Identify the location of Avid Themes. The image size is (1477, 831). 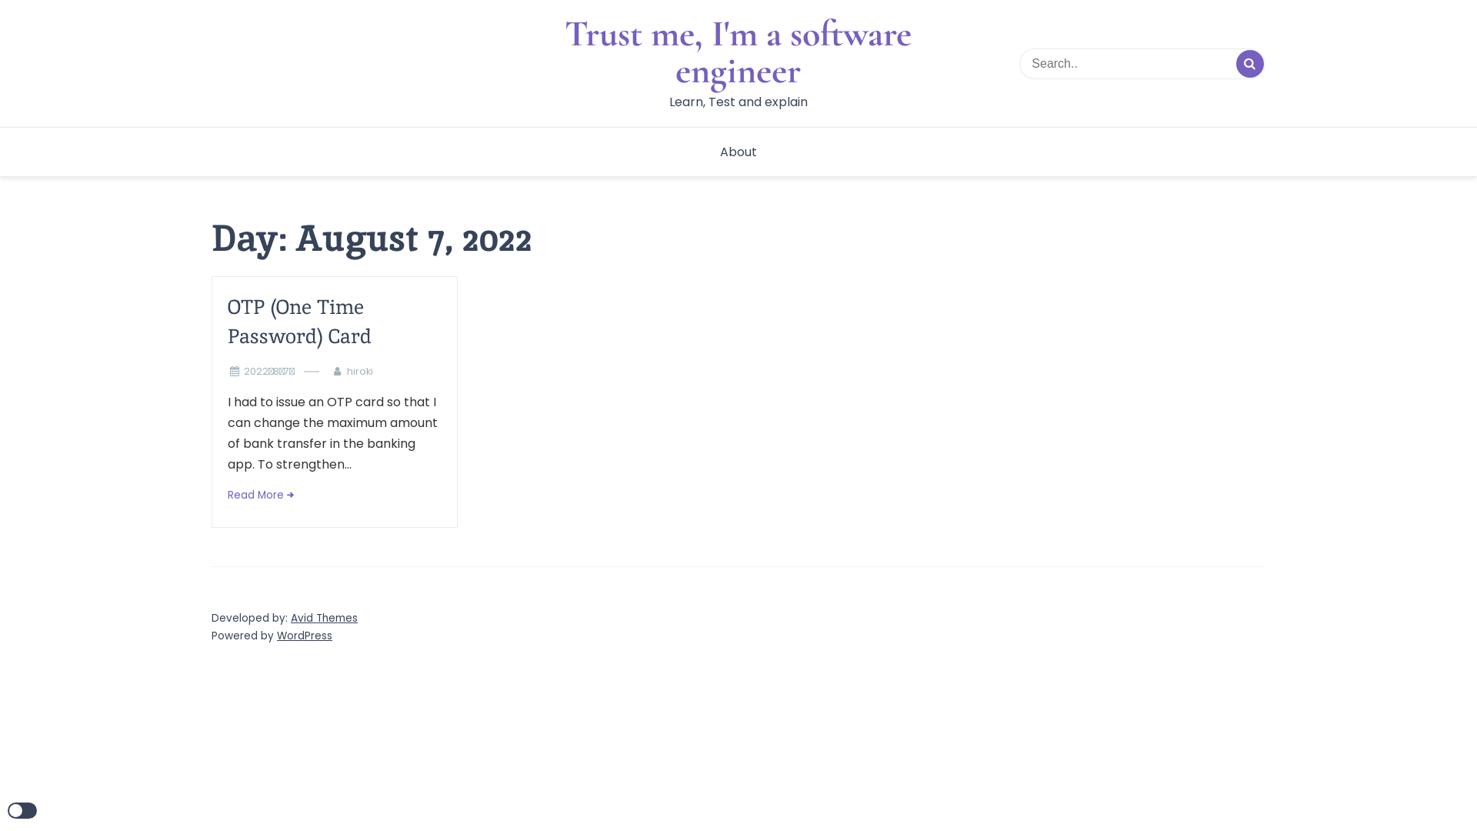
(325, 619).